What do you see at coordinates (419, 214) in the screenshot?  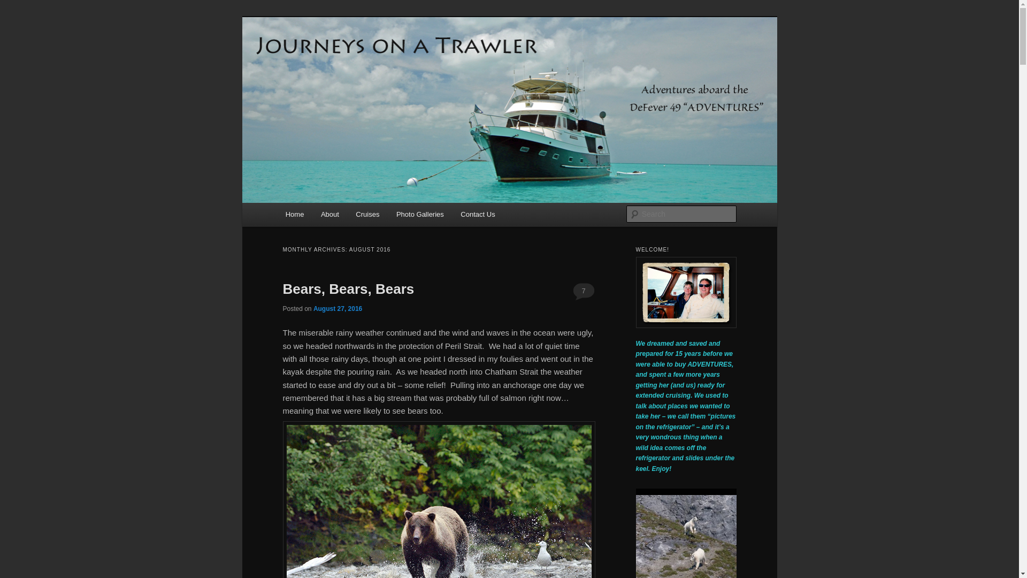 I see `Photo Galleries` at bounding box center [419, 214].